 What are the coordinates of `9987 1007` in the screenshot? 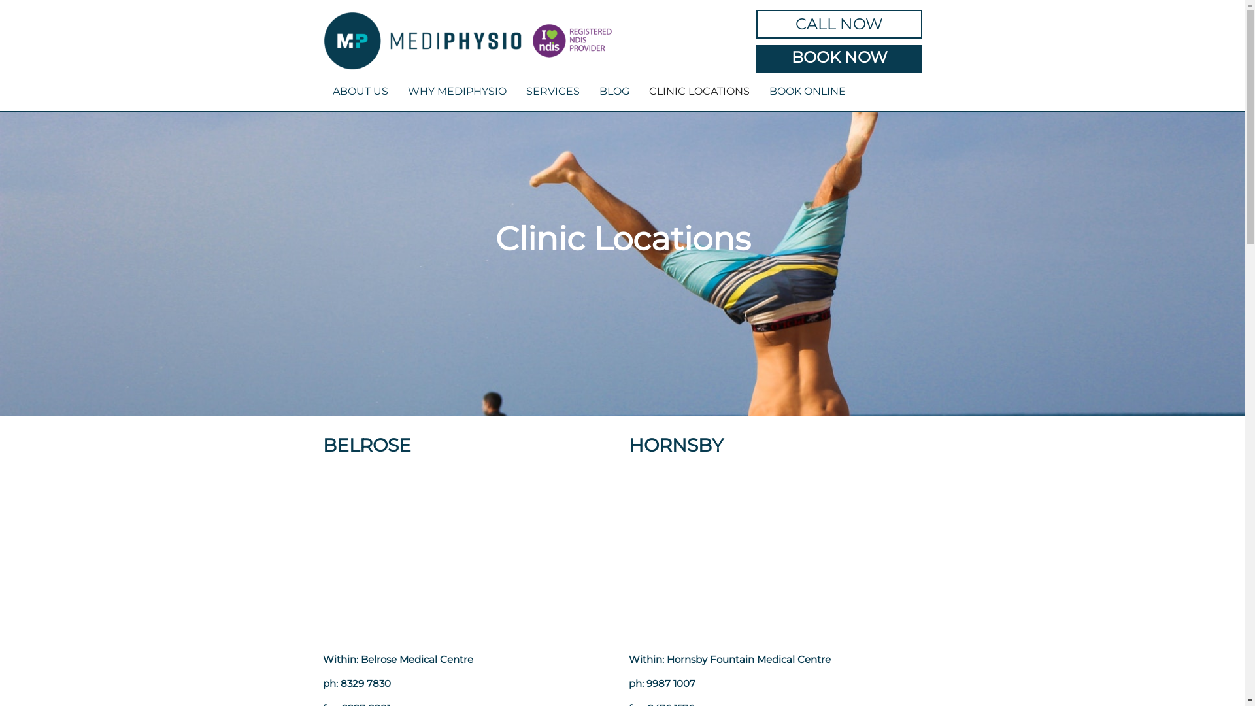 It's located at (671, 684).